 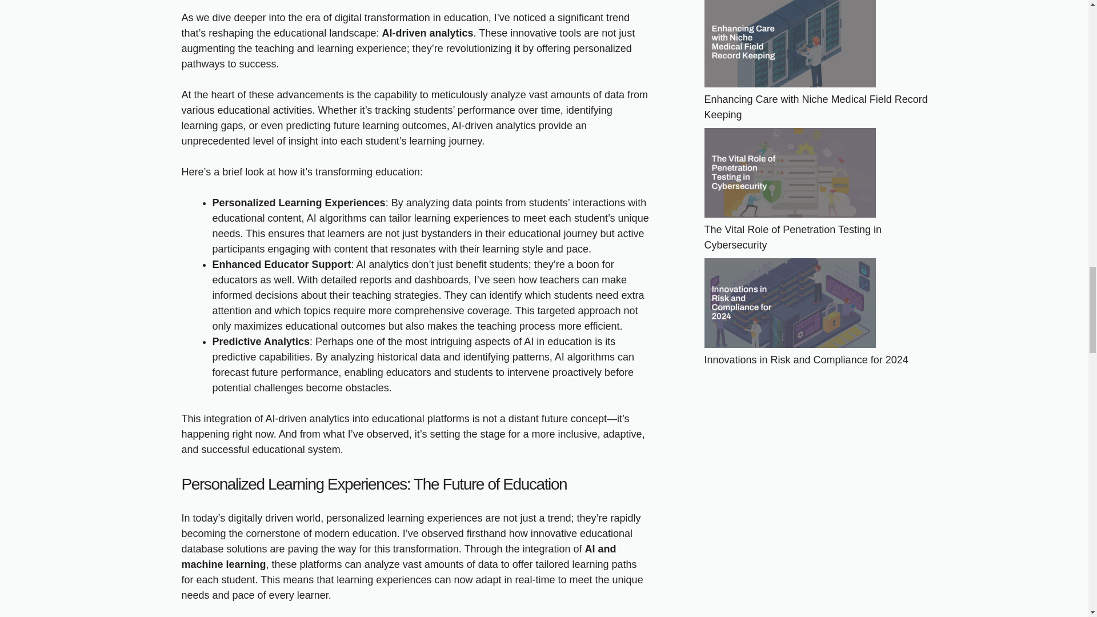 I want to click on Innovations in Risk and Compliance for 2024, so click(x=806, y=360).